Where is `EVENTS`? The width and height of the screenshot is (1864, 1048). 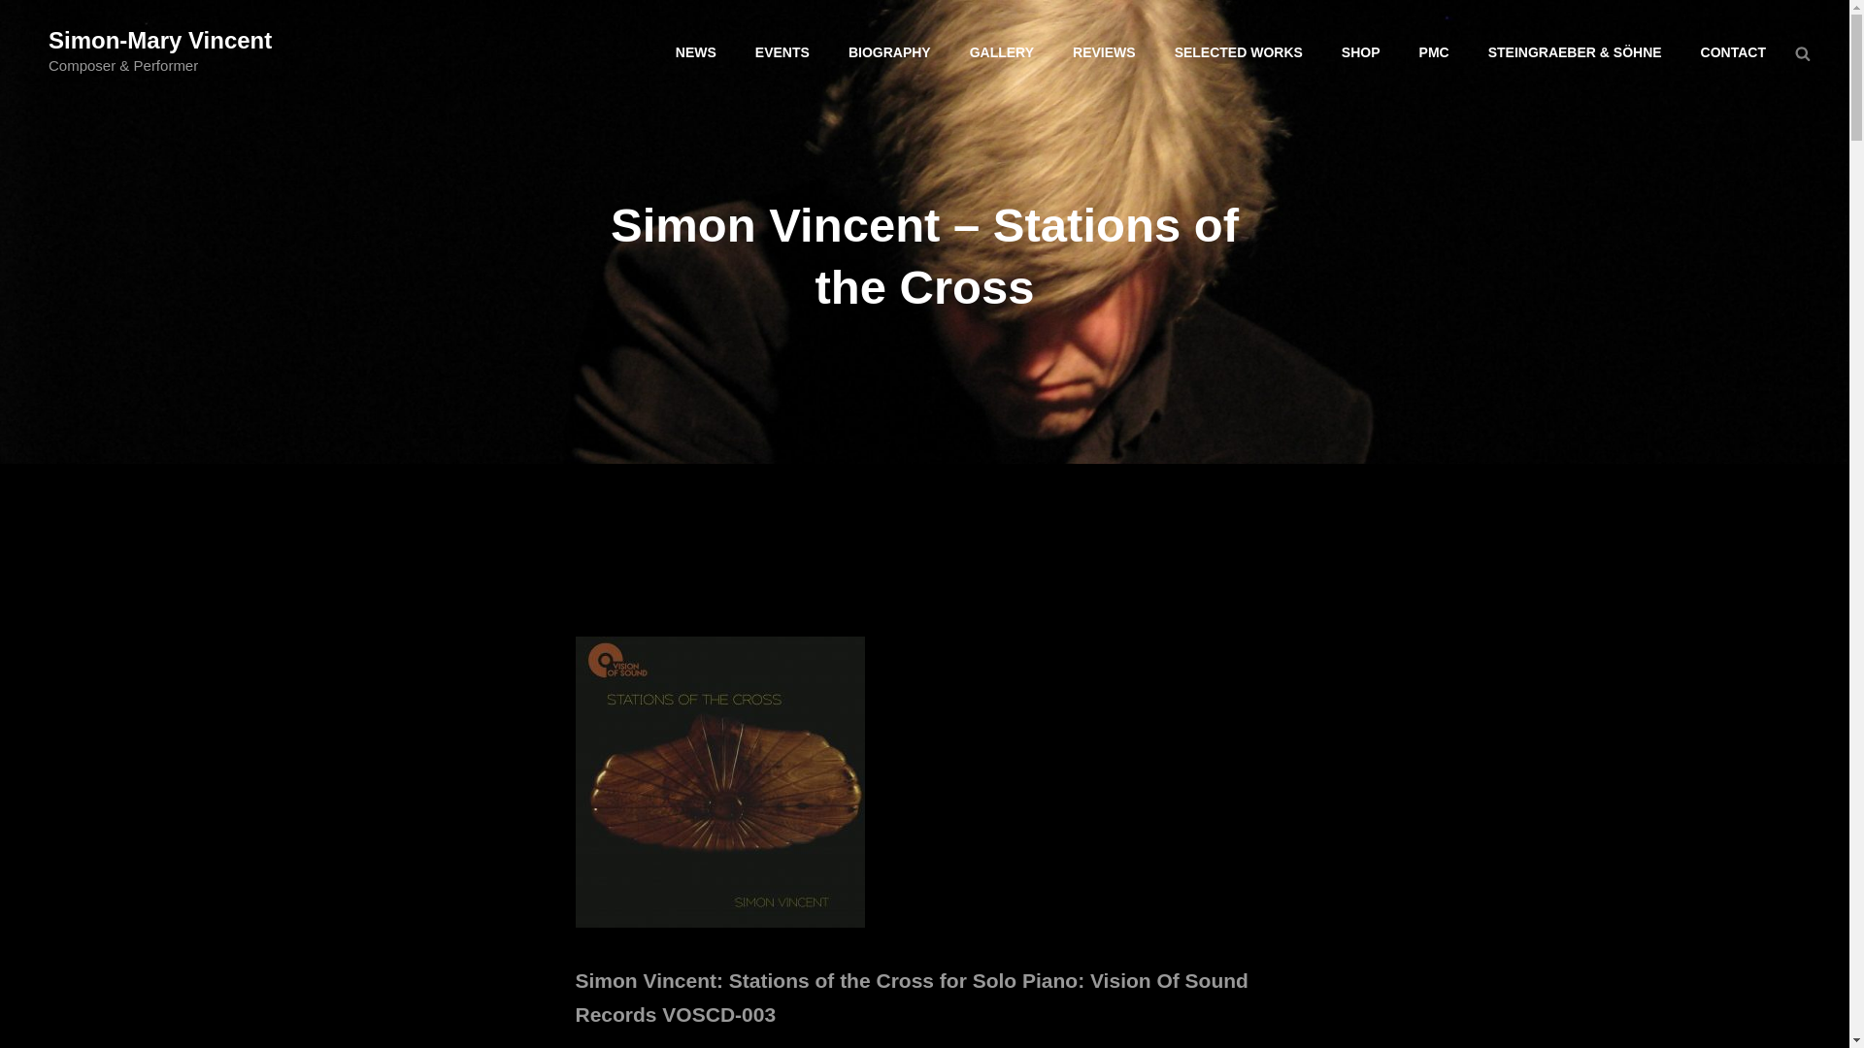 EVENTS is located at coordinates (782, 52).